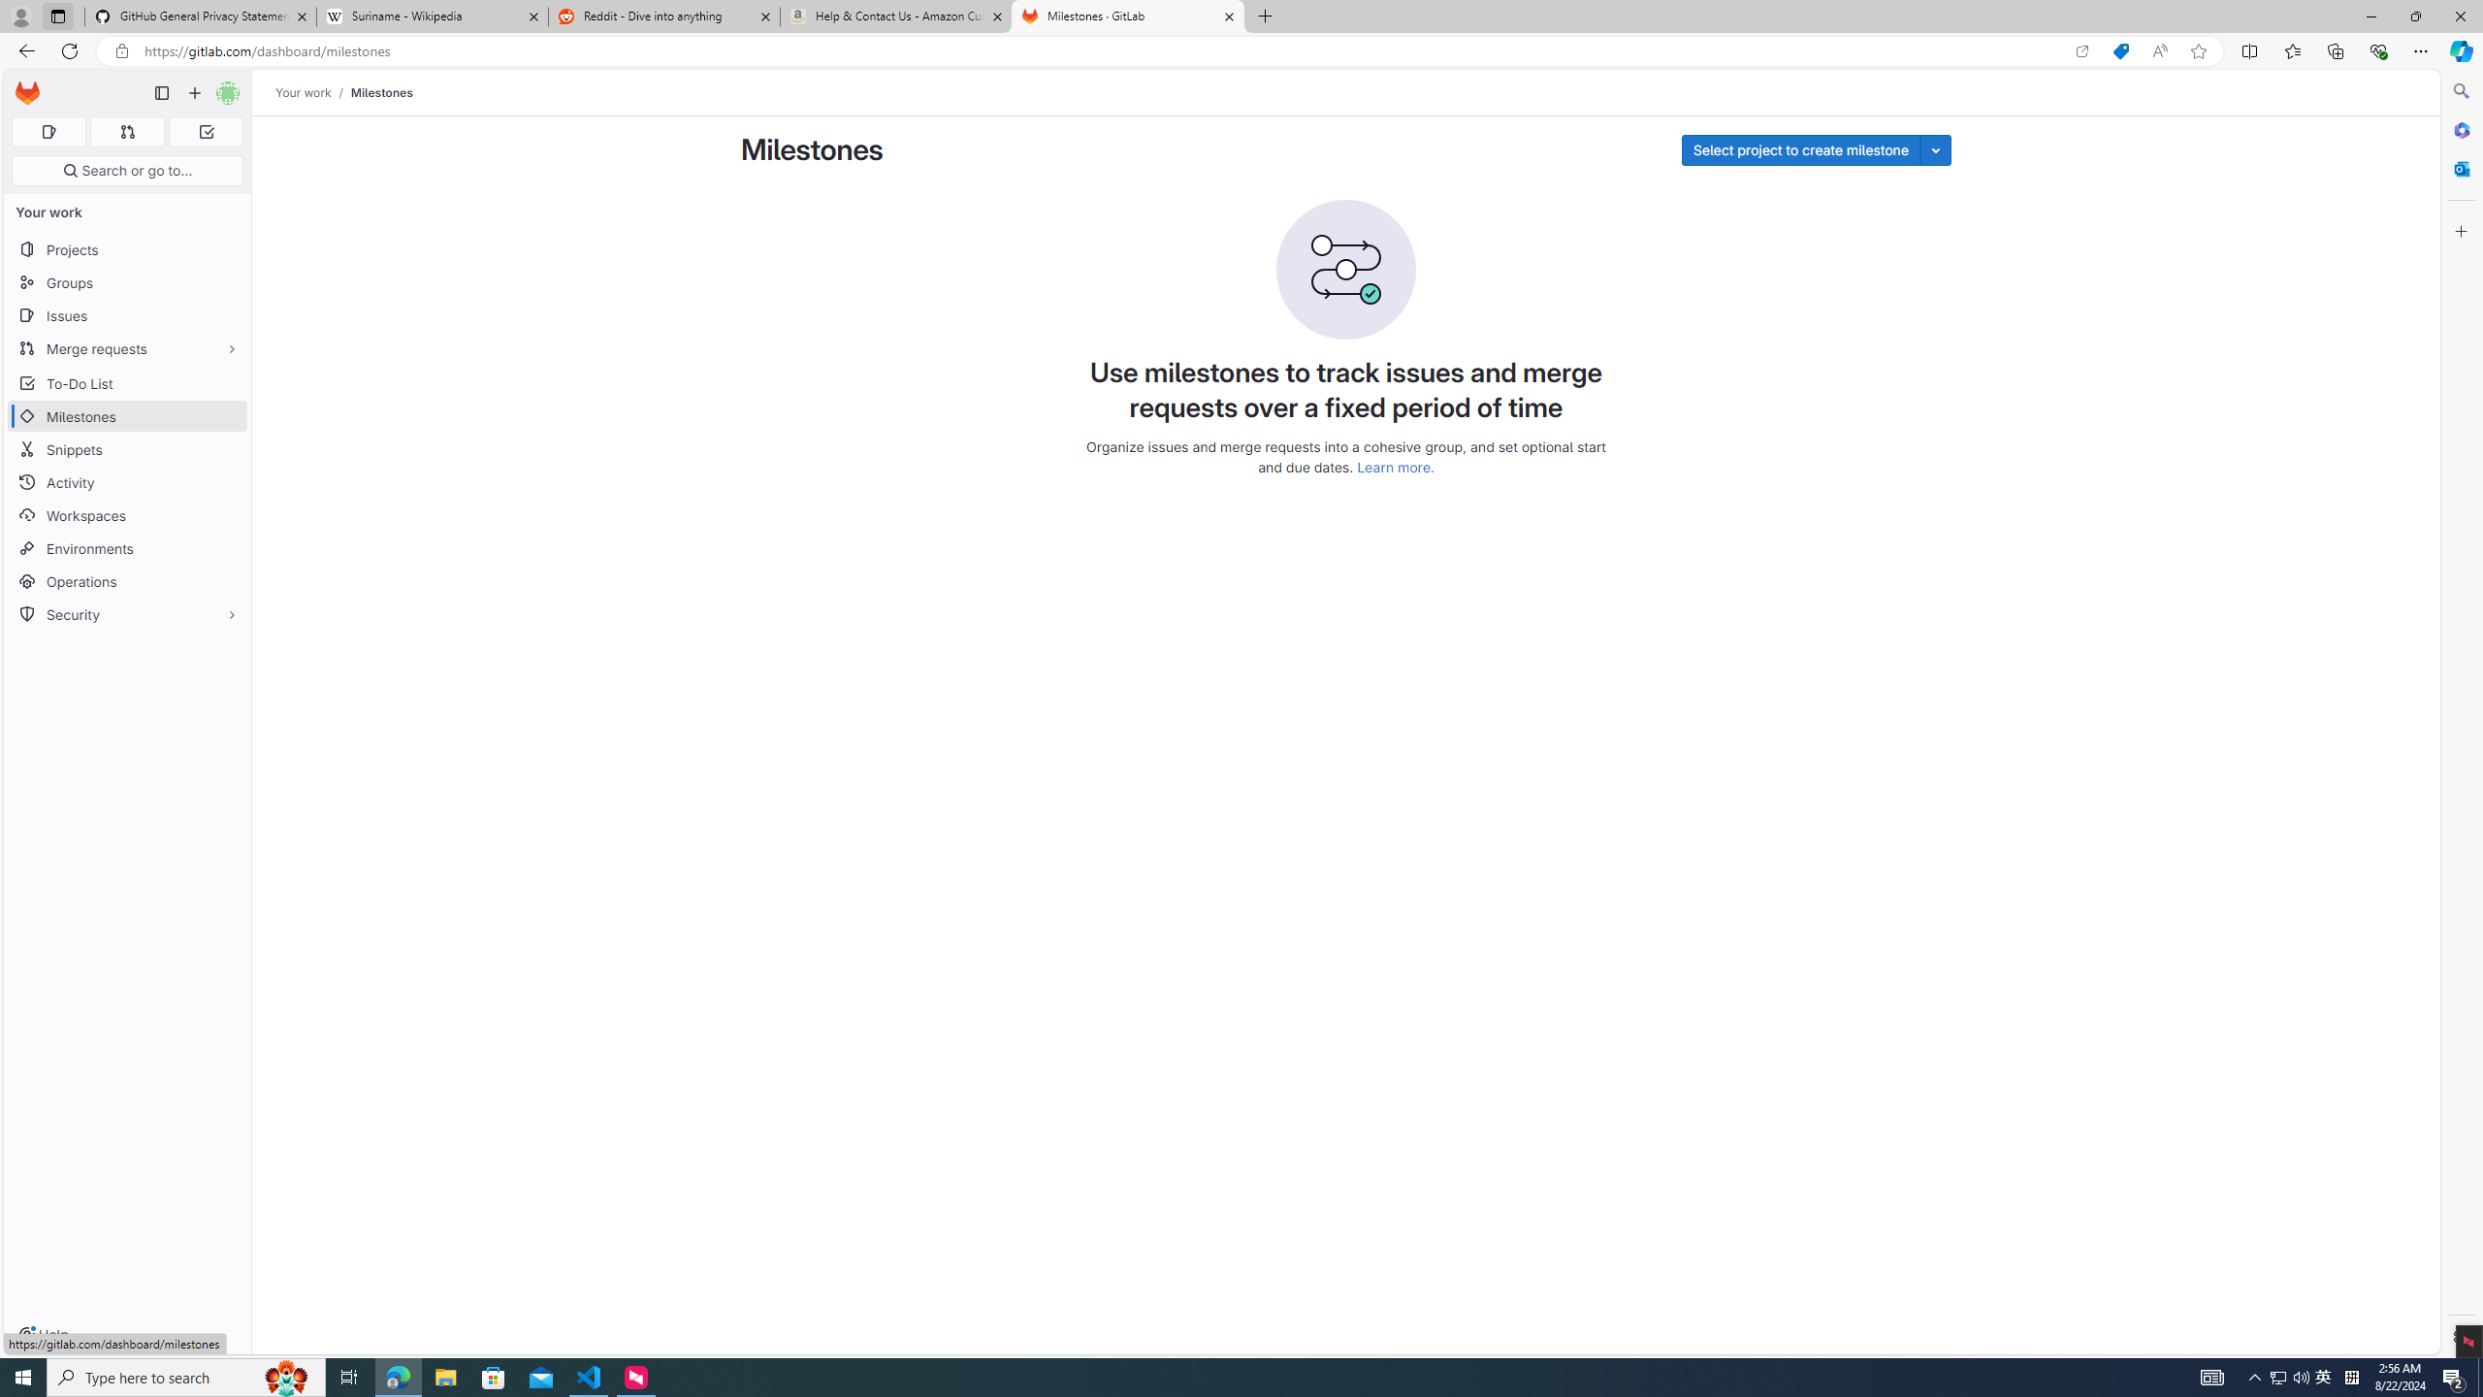 This screenshot has height=1397, width=2483. I want to click on Primary navigation sidebar, so click(161, 93).